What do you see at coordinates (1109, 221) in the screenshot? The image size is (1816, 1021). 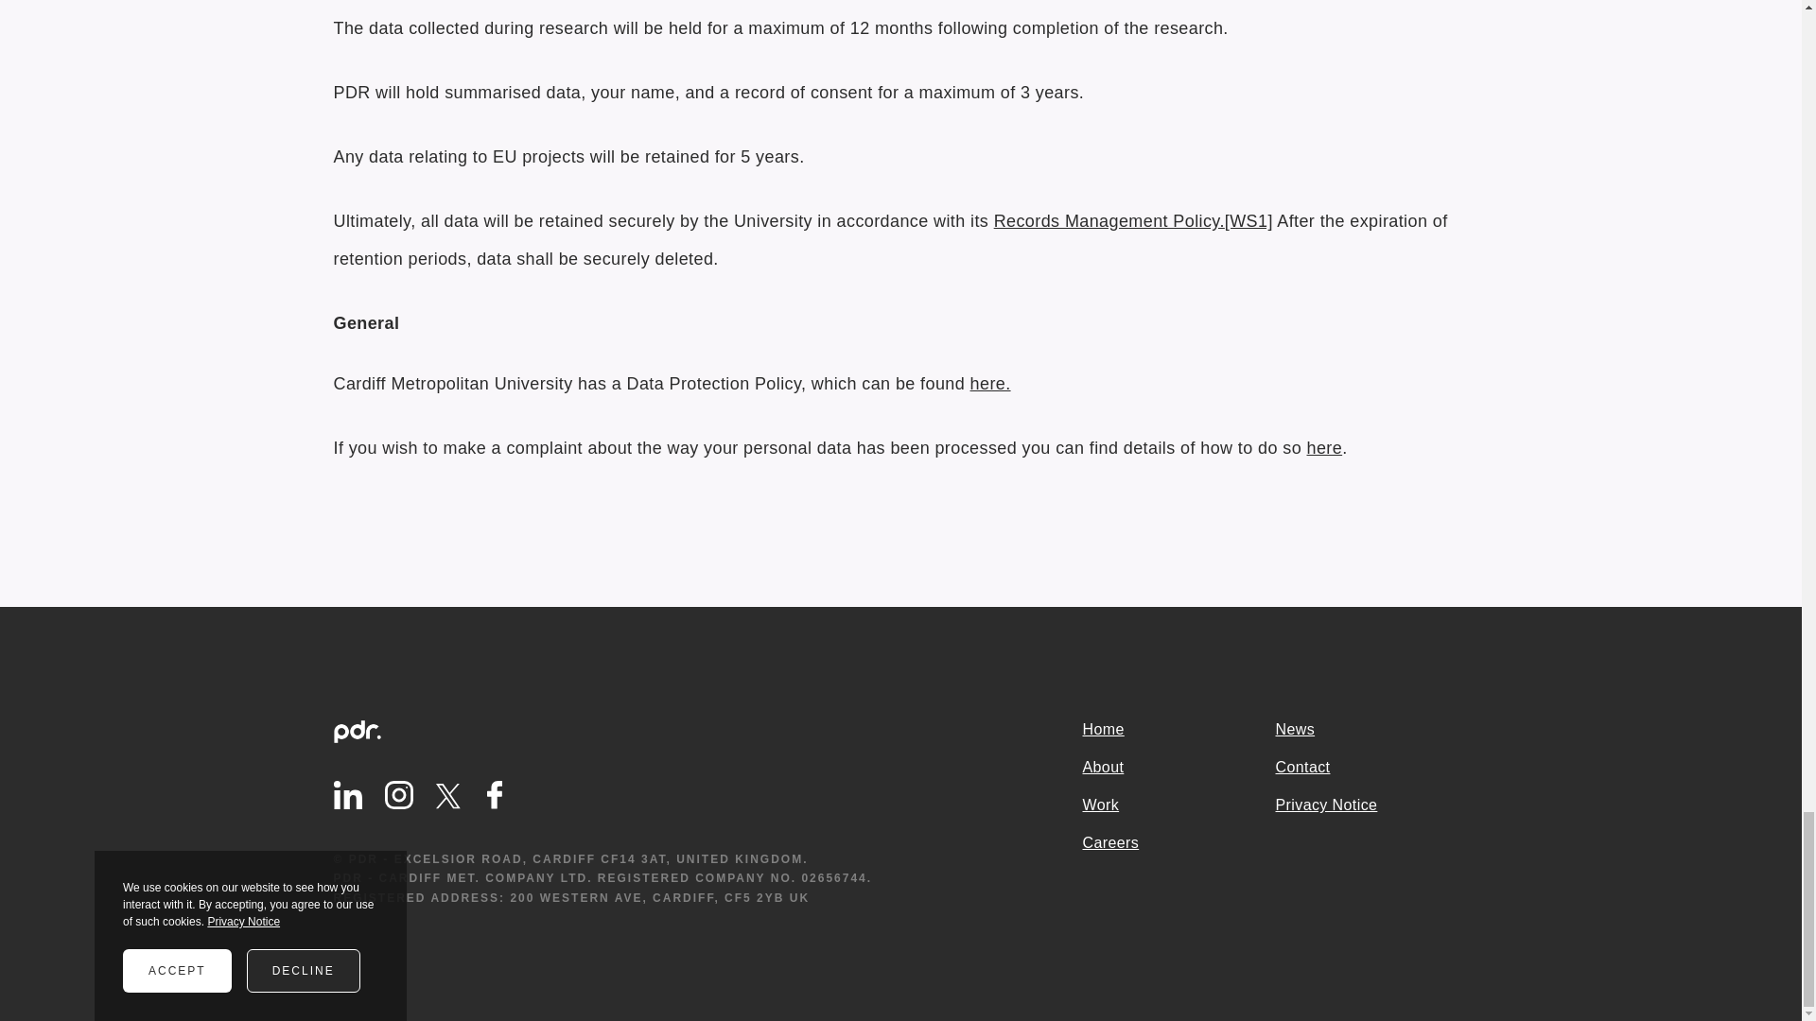 I see `Records Management Policy.` at bounding box center [1109, 221].